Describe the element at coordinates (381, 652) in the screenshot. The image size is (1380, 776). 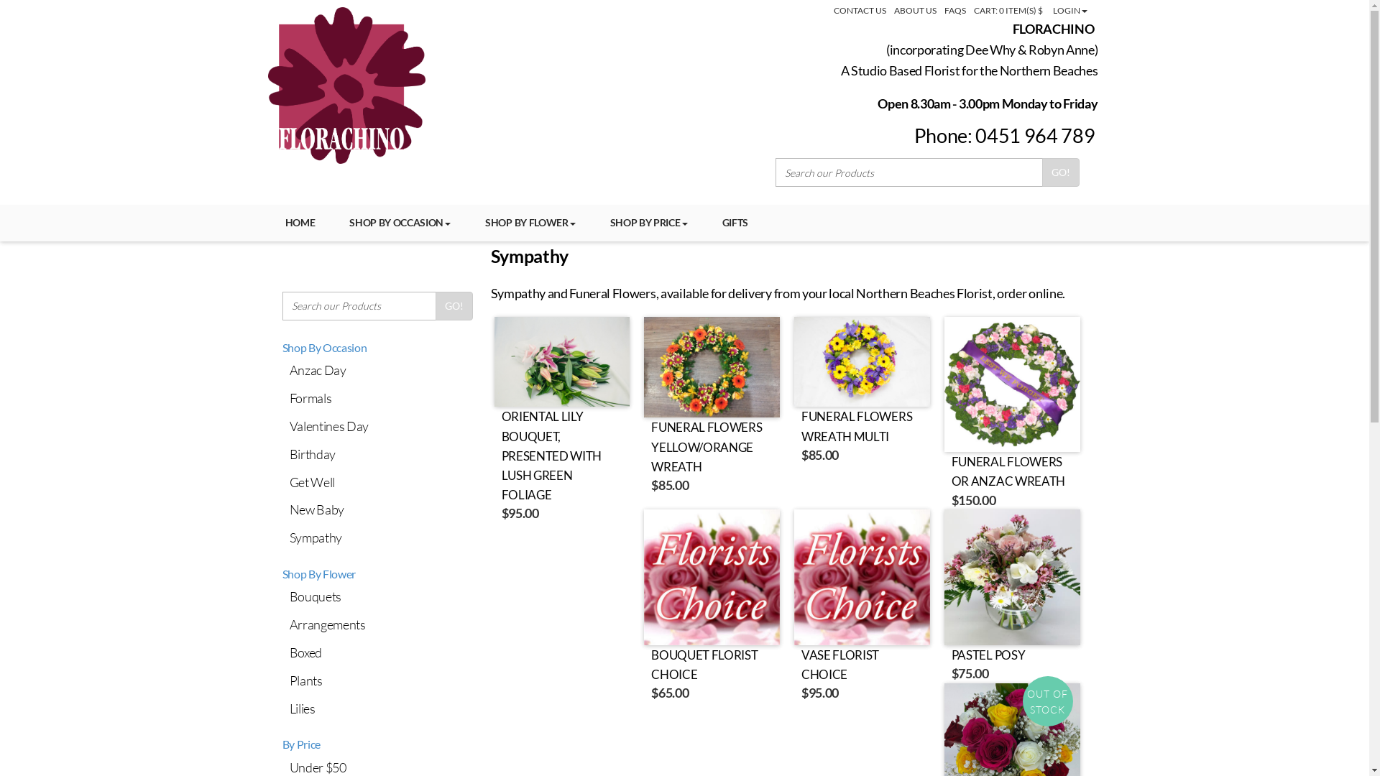
I see `Boxed` at that location.